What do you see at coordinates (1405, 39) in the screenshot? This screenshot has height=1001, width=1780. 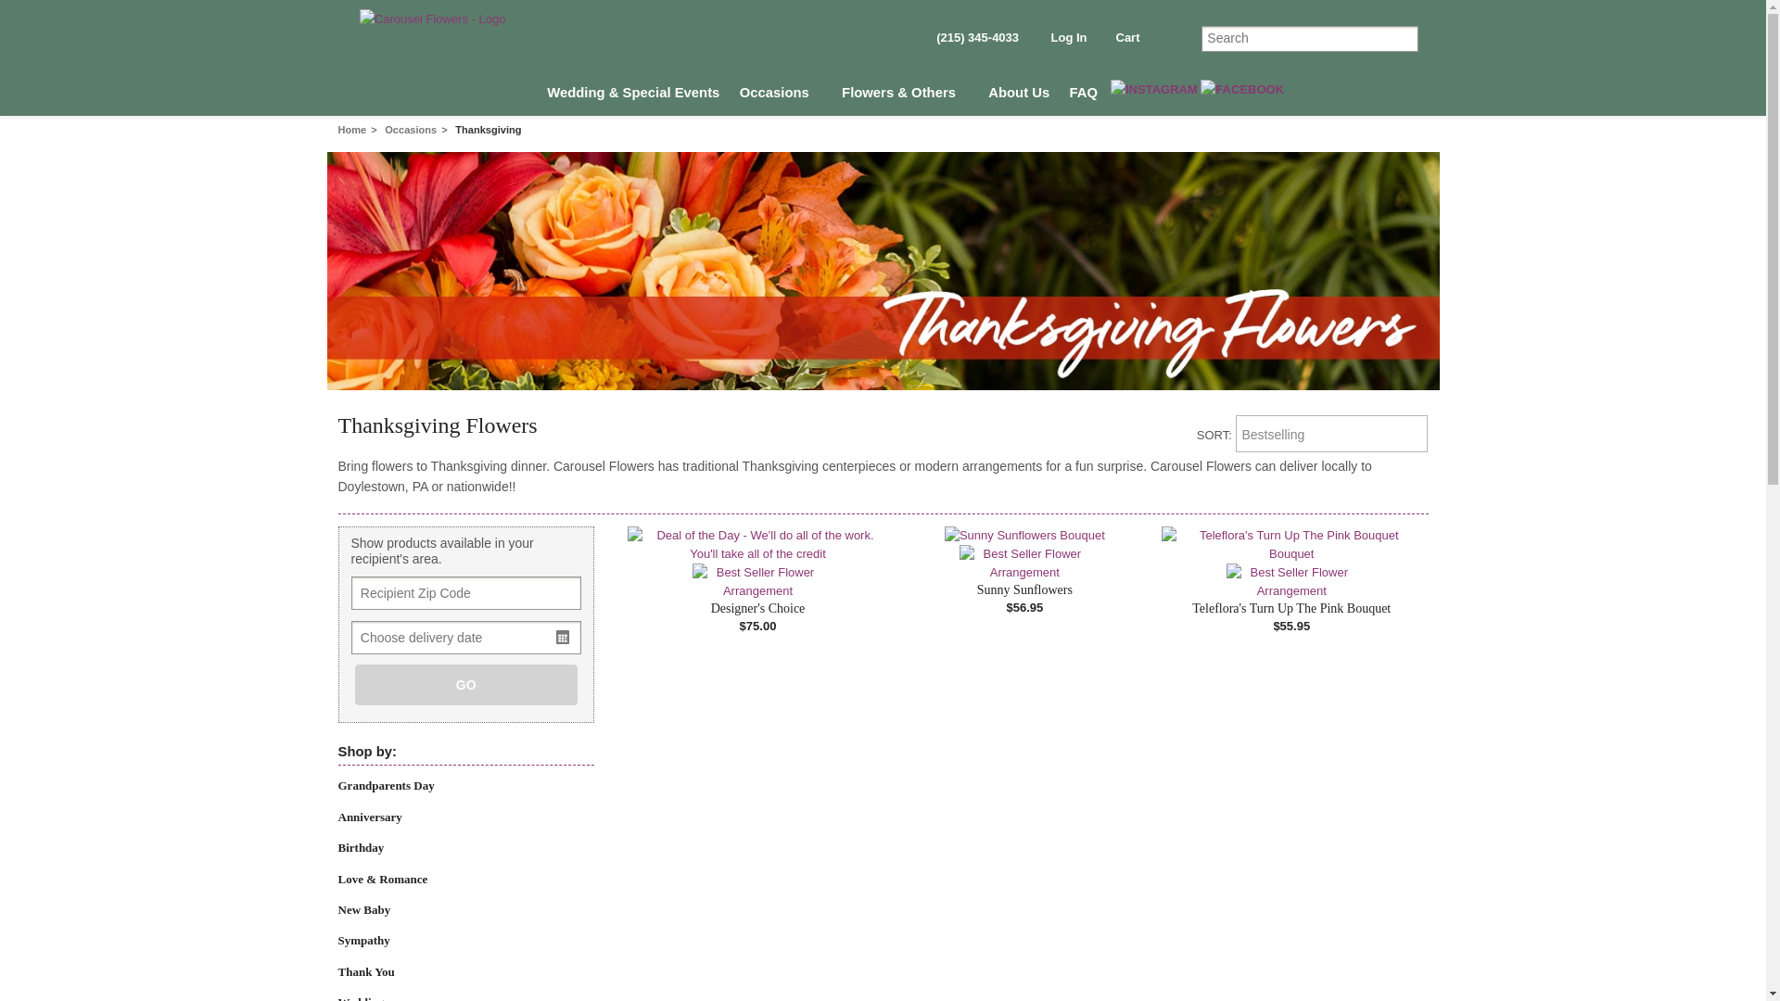 I see `Go` at bounding box center [1405, 39].